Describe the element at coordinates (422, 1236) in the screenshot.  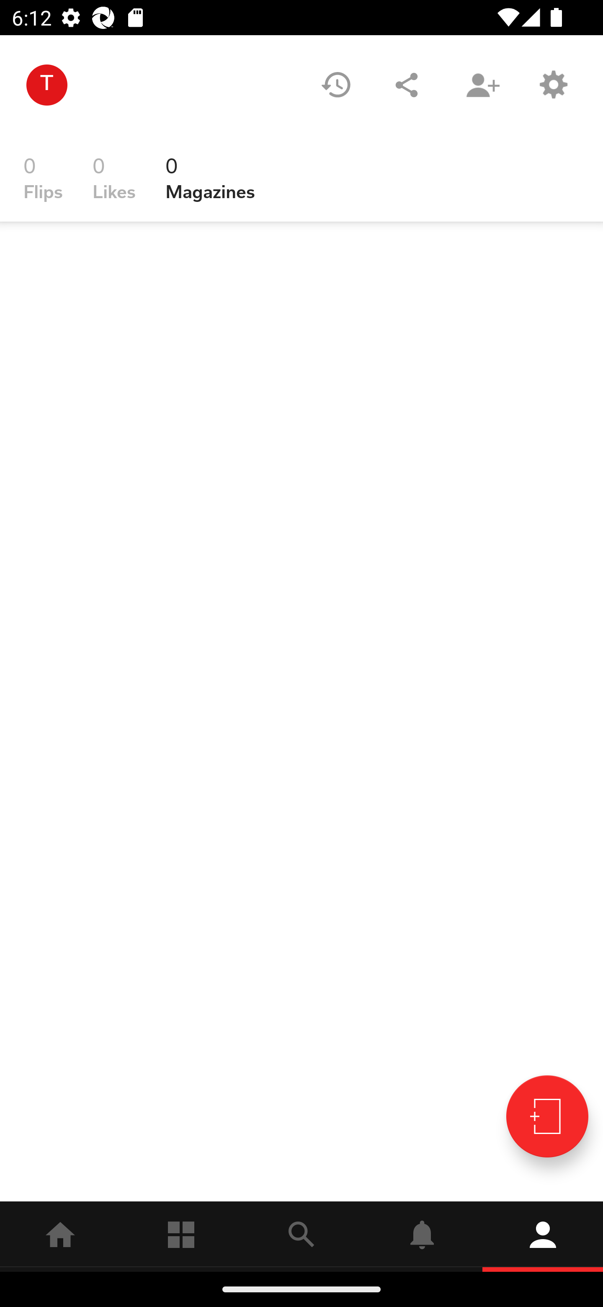
I see `Notifications` at that location.